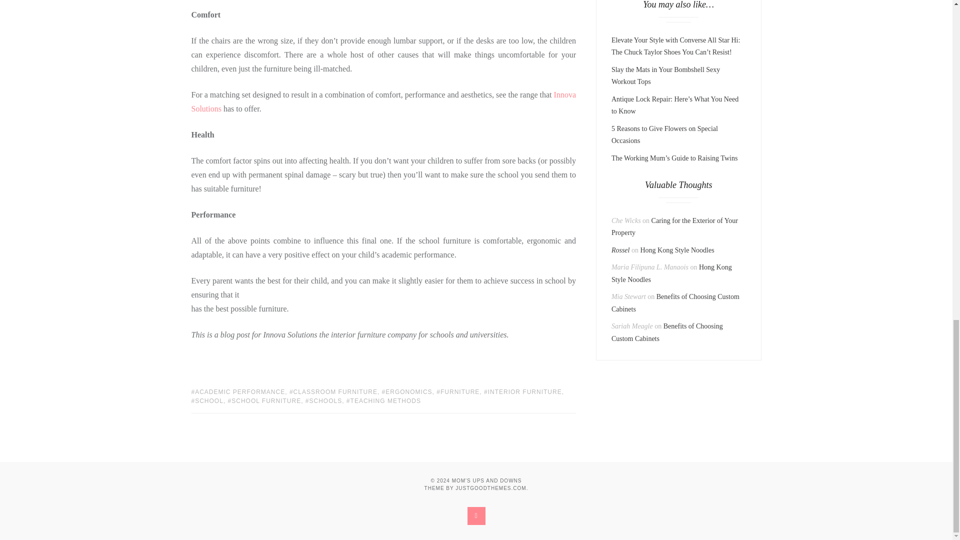 The height and width of the screenshot is (540, 960). Describe the element at coordinates (207, 400) in the screenshot. I see `SCHOOL` at that location.